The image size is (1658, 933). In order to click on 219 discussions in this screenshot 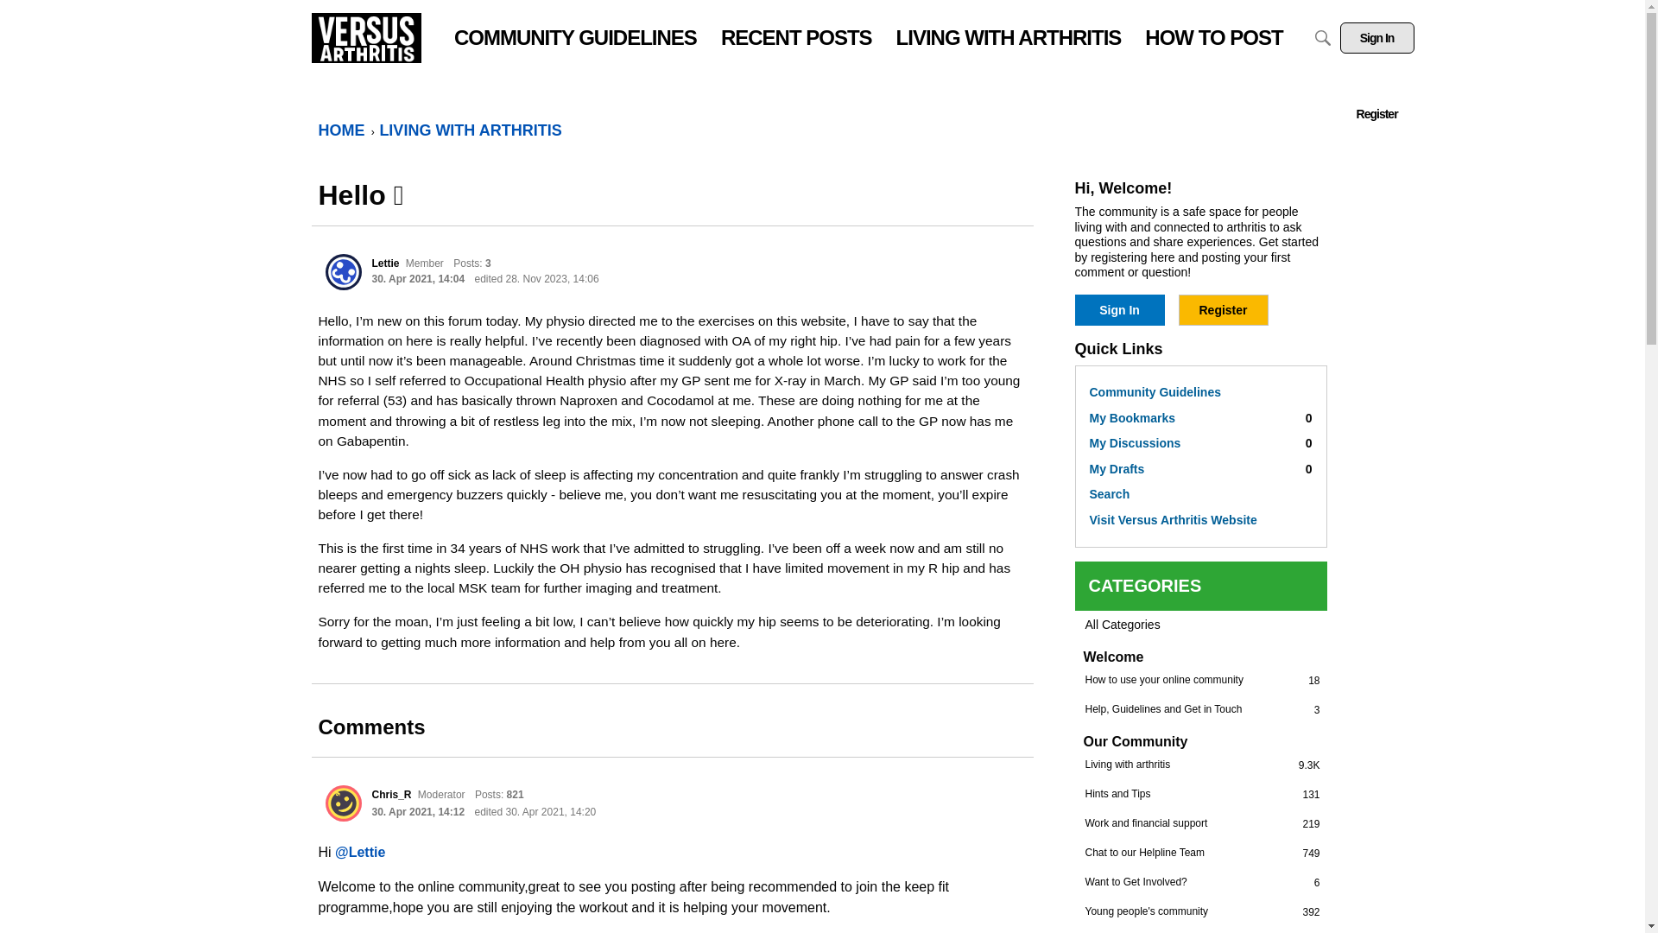, I will do `click(536, 279)`.